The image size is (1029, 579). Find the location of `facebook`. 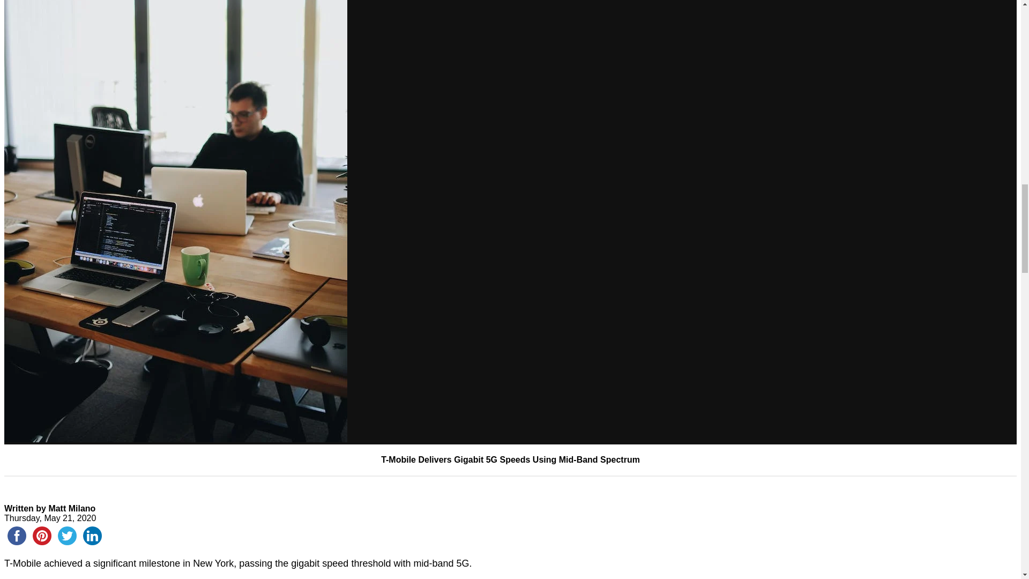

facebook is located at coordinates (17, 536).